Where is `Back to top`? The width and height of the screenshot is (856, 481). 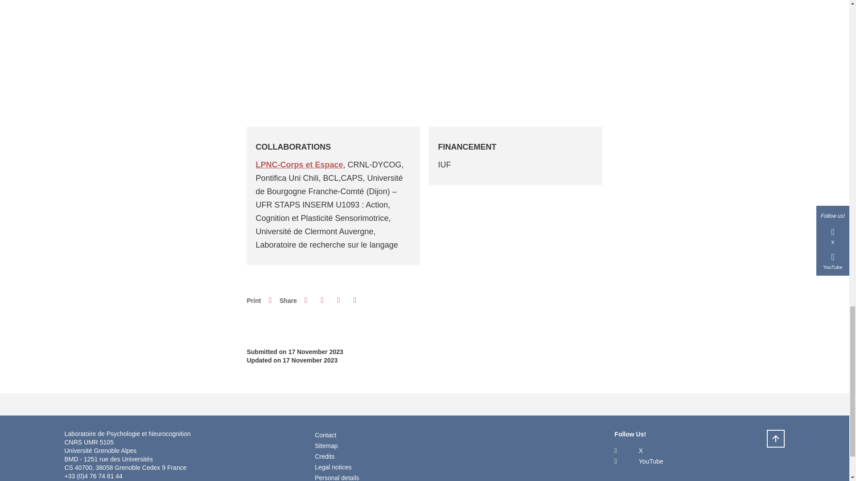
Back to top is located at coordinates (776, 439).